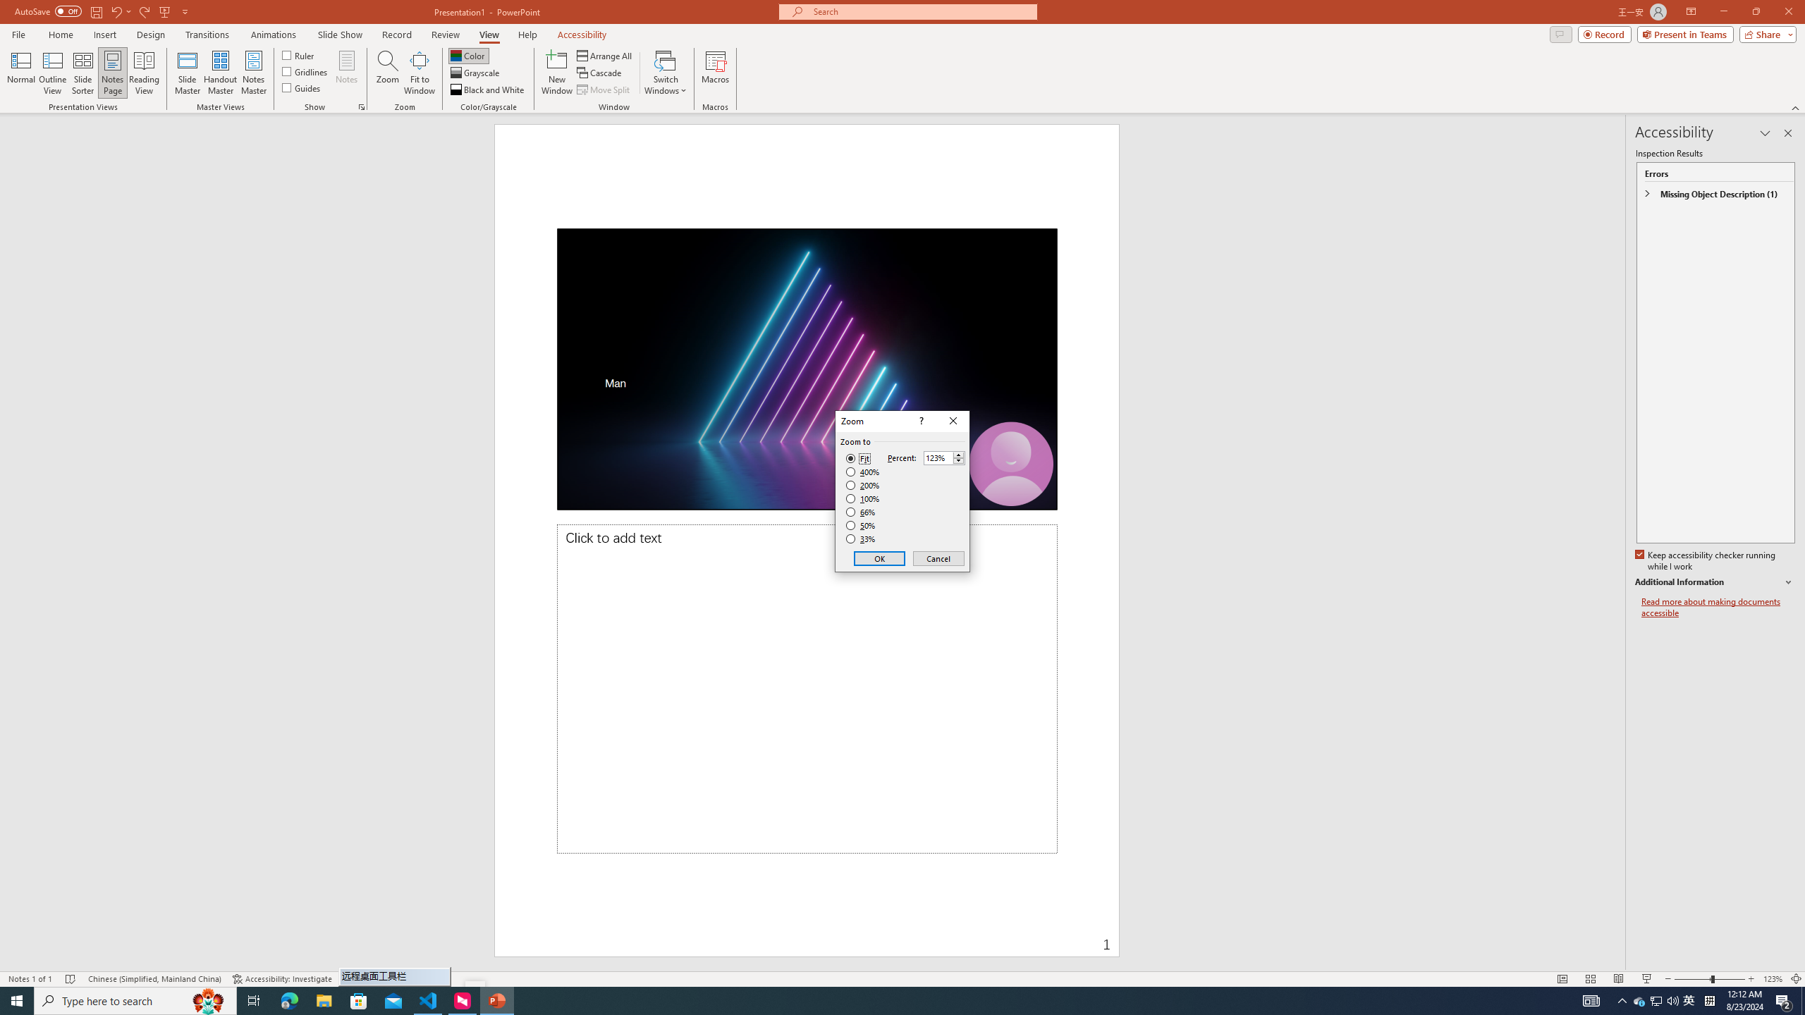  What do you see at coordinates (862, 526) in the screenshot?
I see `50%` at bounding box center [862, 526].